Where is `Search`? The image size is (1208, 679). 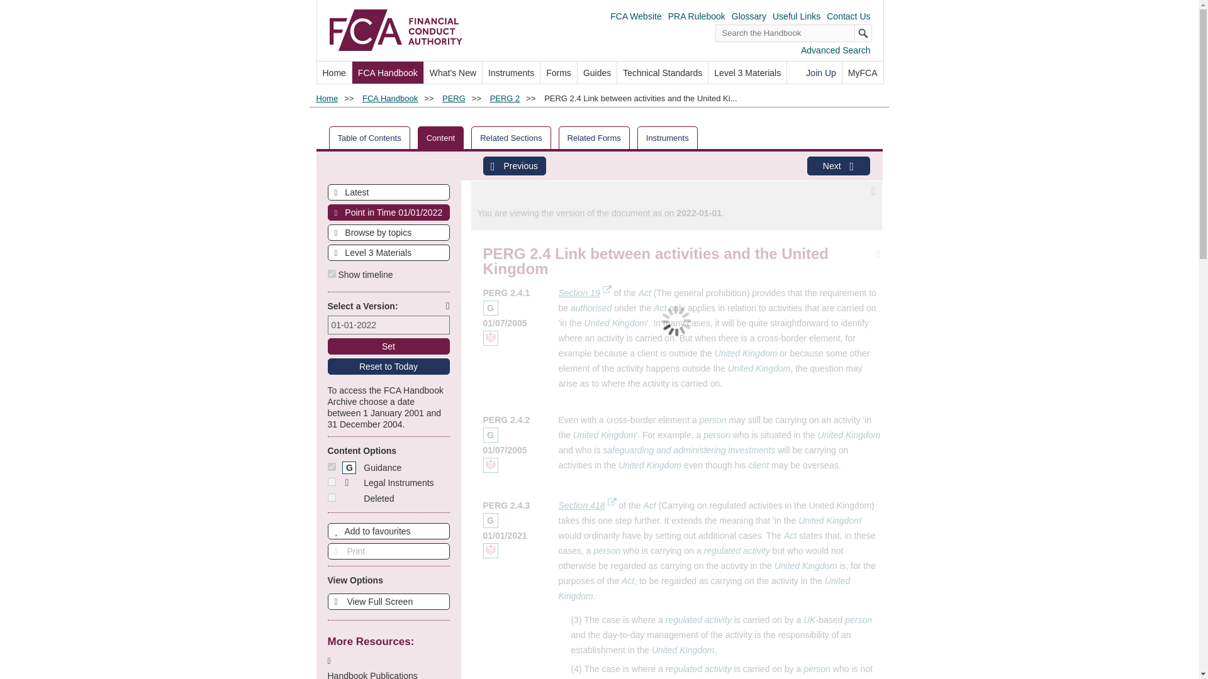
Search is located at coordinates (863, 33).